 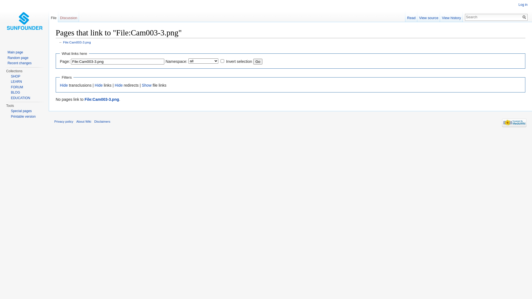 What do you see at coordinates (64, 85) in the screenshot?
I see `Hide` at bounding box center [64, 85].